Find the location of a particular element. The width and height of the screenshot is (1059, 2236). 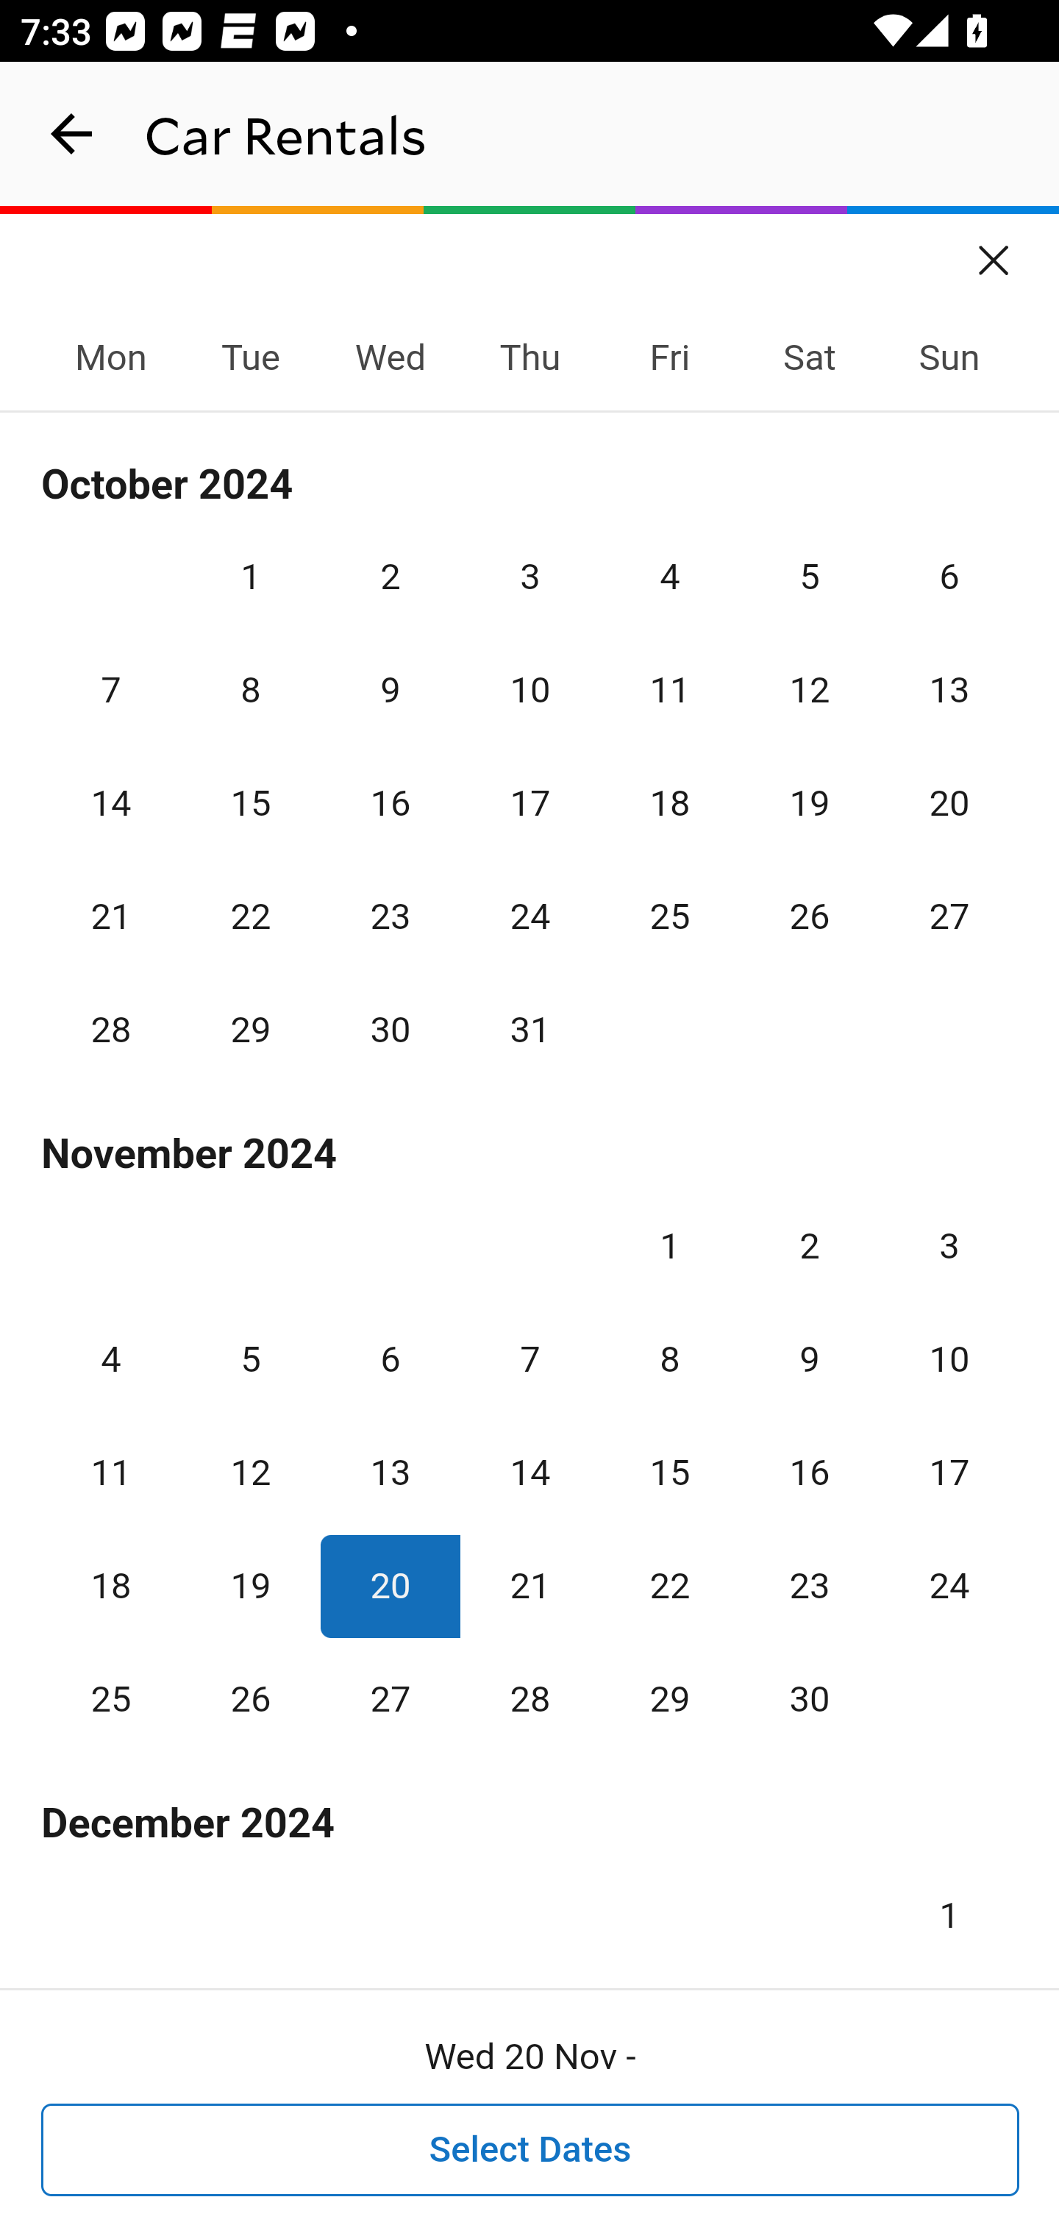

2 October 2024 is located at coordinates (390, 577).